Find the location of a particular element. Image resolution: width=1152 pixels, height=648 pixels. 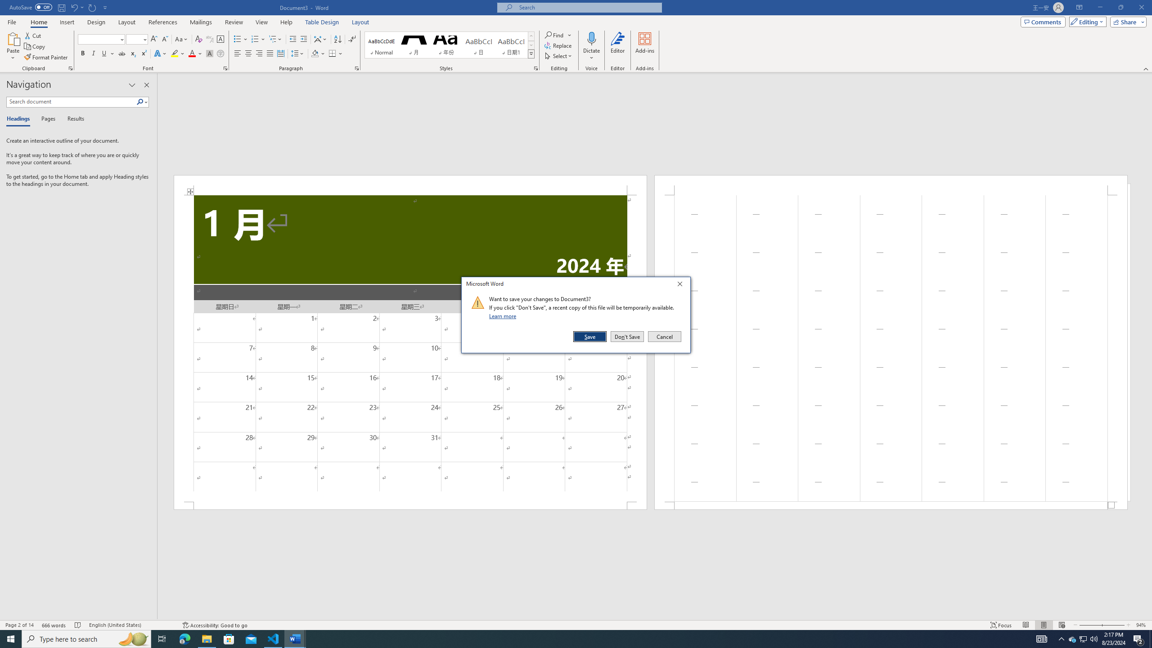

Undo Apply Quick Style is located at coordinates (74, 7).